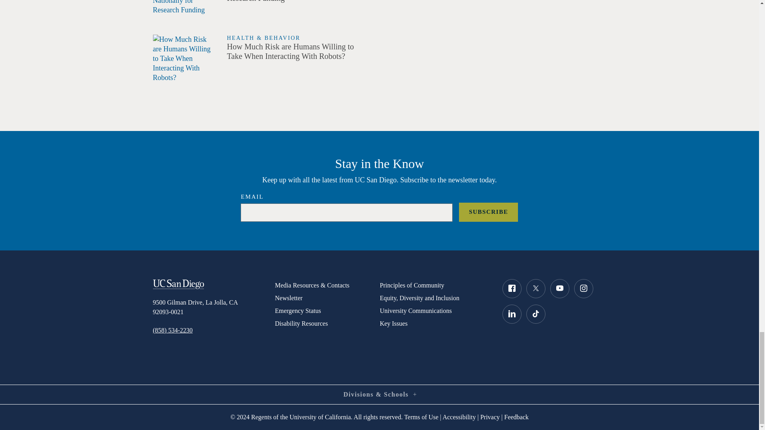  I want to click on Privacy, so click(490, 417).